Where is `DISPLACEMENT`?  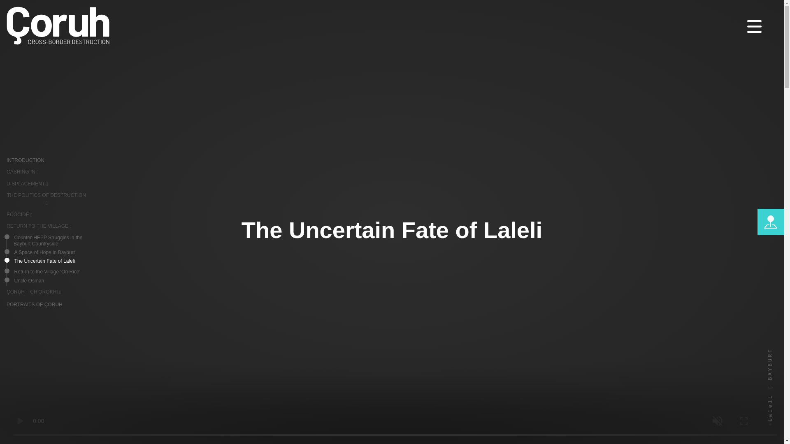
DISPLACEMENT is located at coordinates (27, 183).